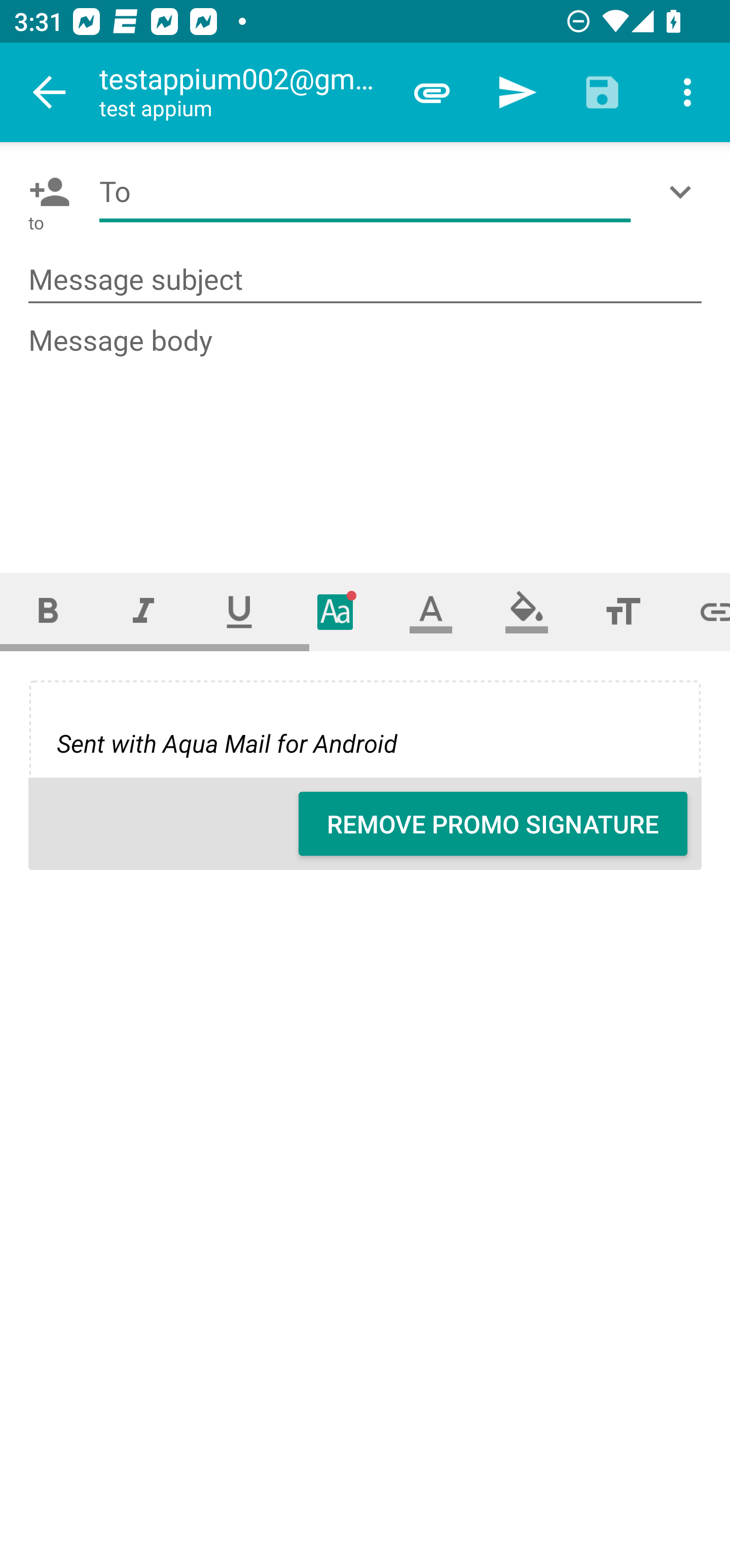 Image resolution: width=730 pixels, height=1543 pixels. Describe the element at coordinates (244, 92) in the screenshot. I see `testappium002@gmail.com test appium` at that location.